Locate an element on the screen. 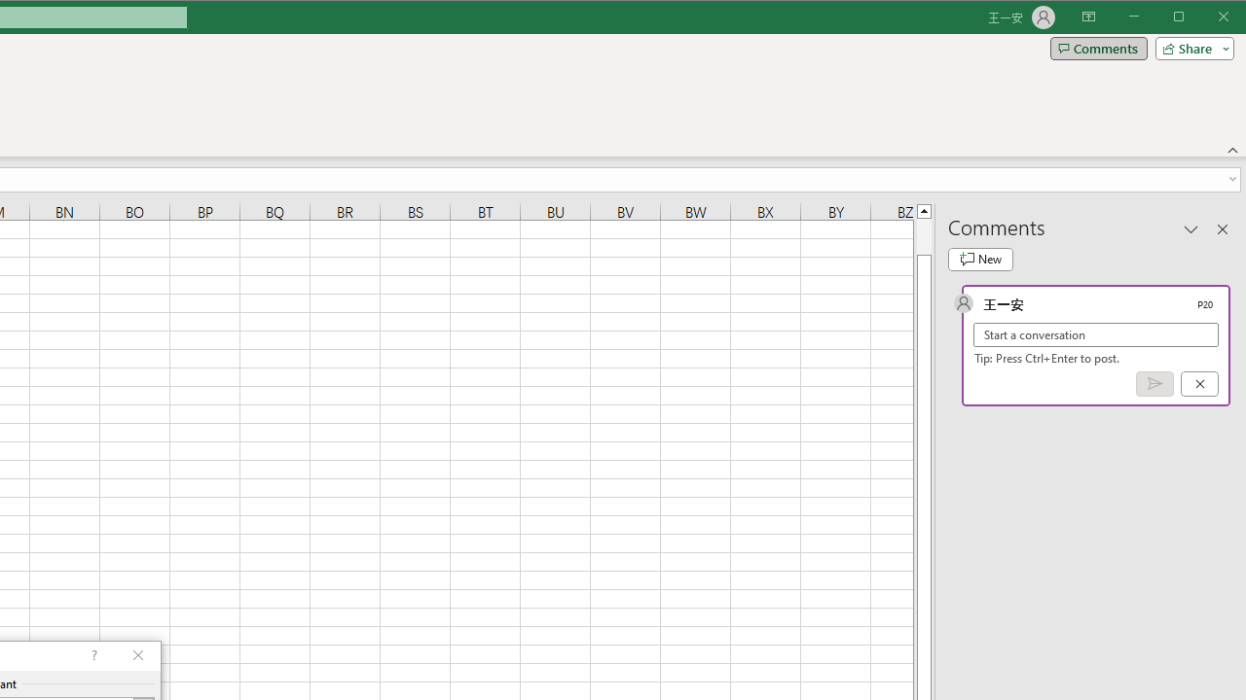  Task Pane Options is located at coordinates (1191, 228).